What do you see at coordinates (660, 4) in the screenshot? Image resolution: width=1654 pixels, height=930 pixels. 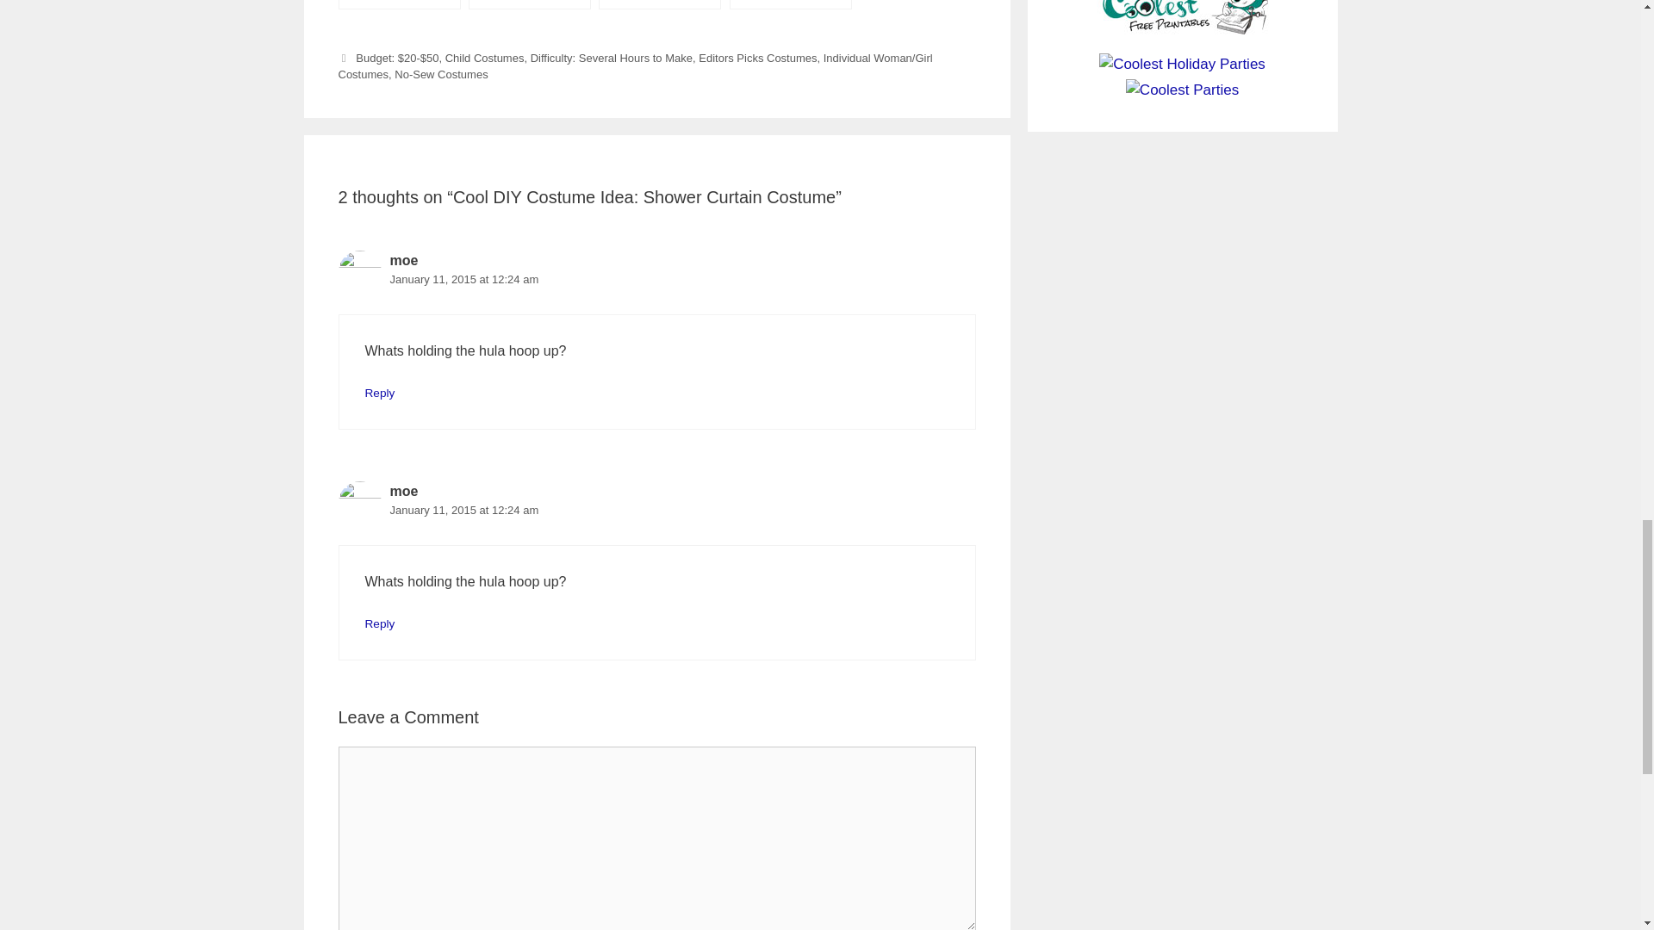 I see `Coolest Toilet Paper Roll Costume` at bounding box center [660, 4].